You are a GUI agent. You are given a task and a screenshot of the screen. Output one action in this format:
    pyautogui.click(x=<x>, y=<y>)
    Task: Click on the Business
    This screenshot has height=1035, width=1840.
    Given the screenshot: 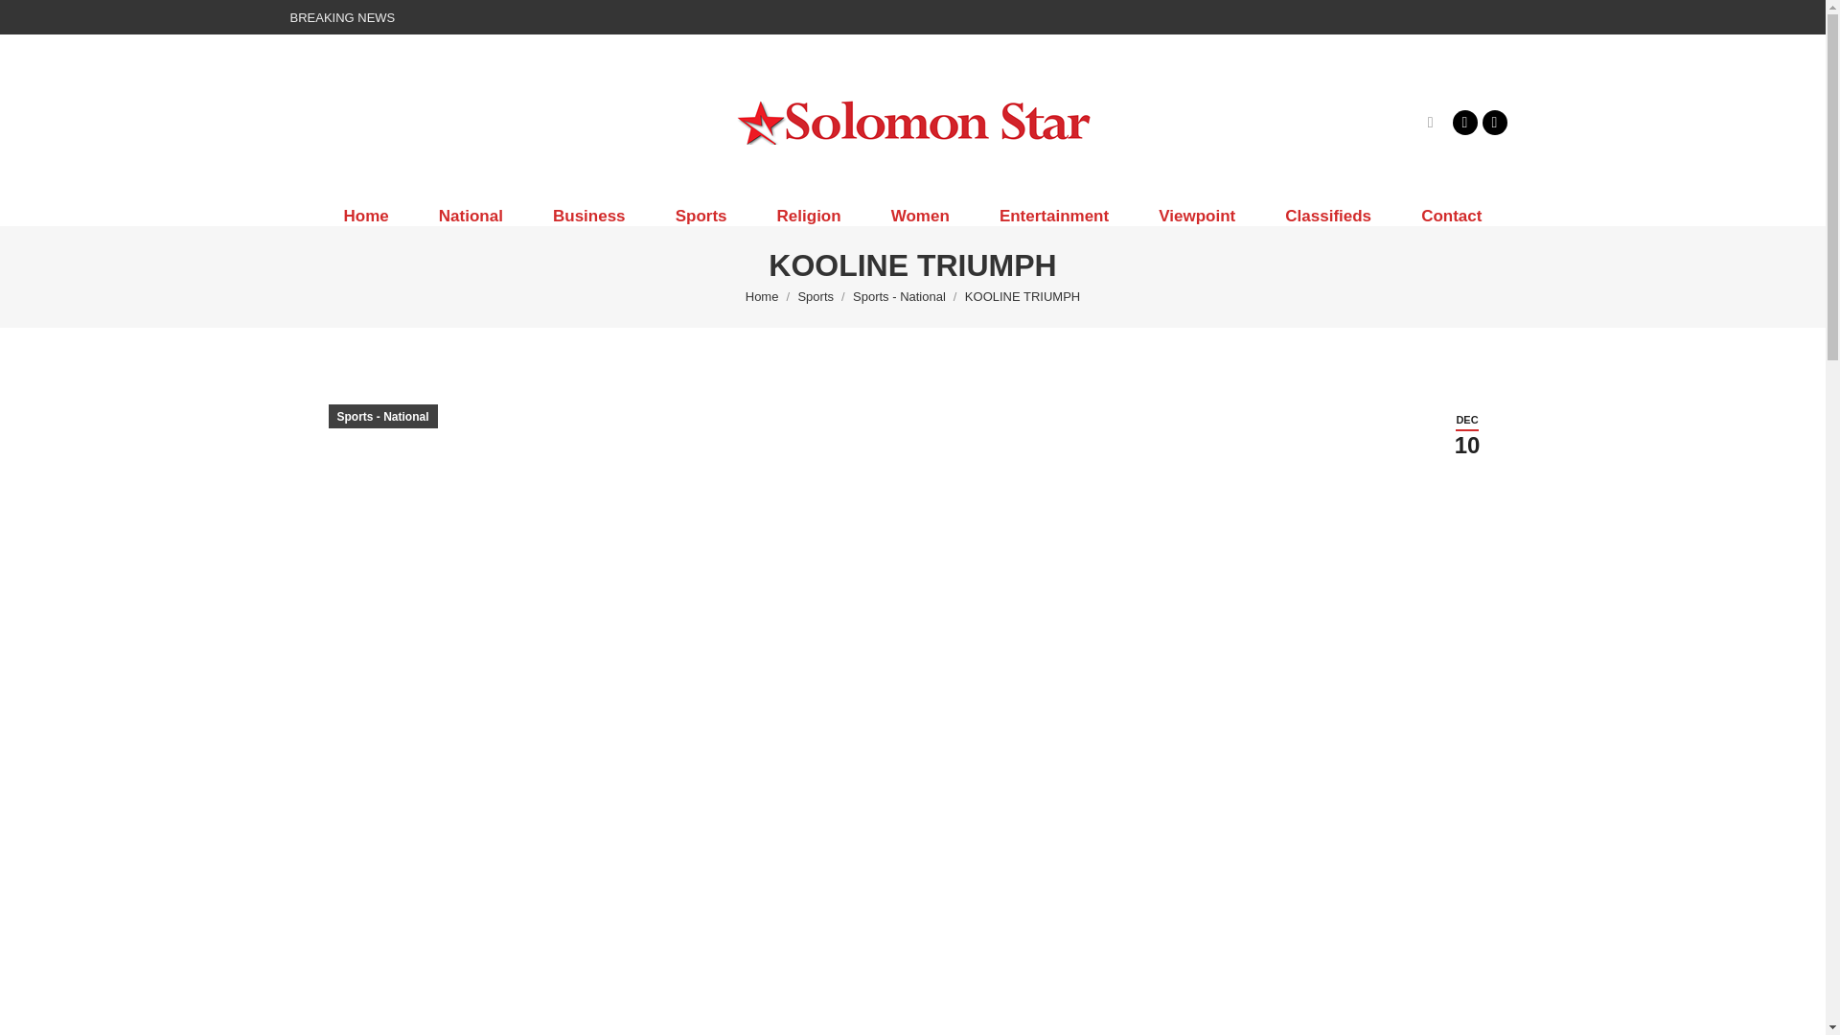 What is the action you would take?
    pyautogui.click(x=589, y=216)
    